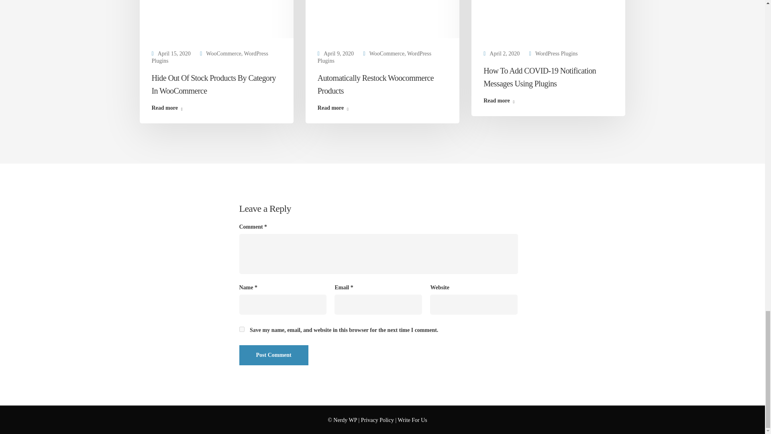 Image resolution: width=771 pixels, height=434 pixels. I want to click on Automatically Restock Woocommerce Products, so click(375, 84).